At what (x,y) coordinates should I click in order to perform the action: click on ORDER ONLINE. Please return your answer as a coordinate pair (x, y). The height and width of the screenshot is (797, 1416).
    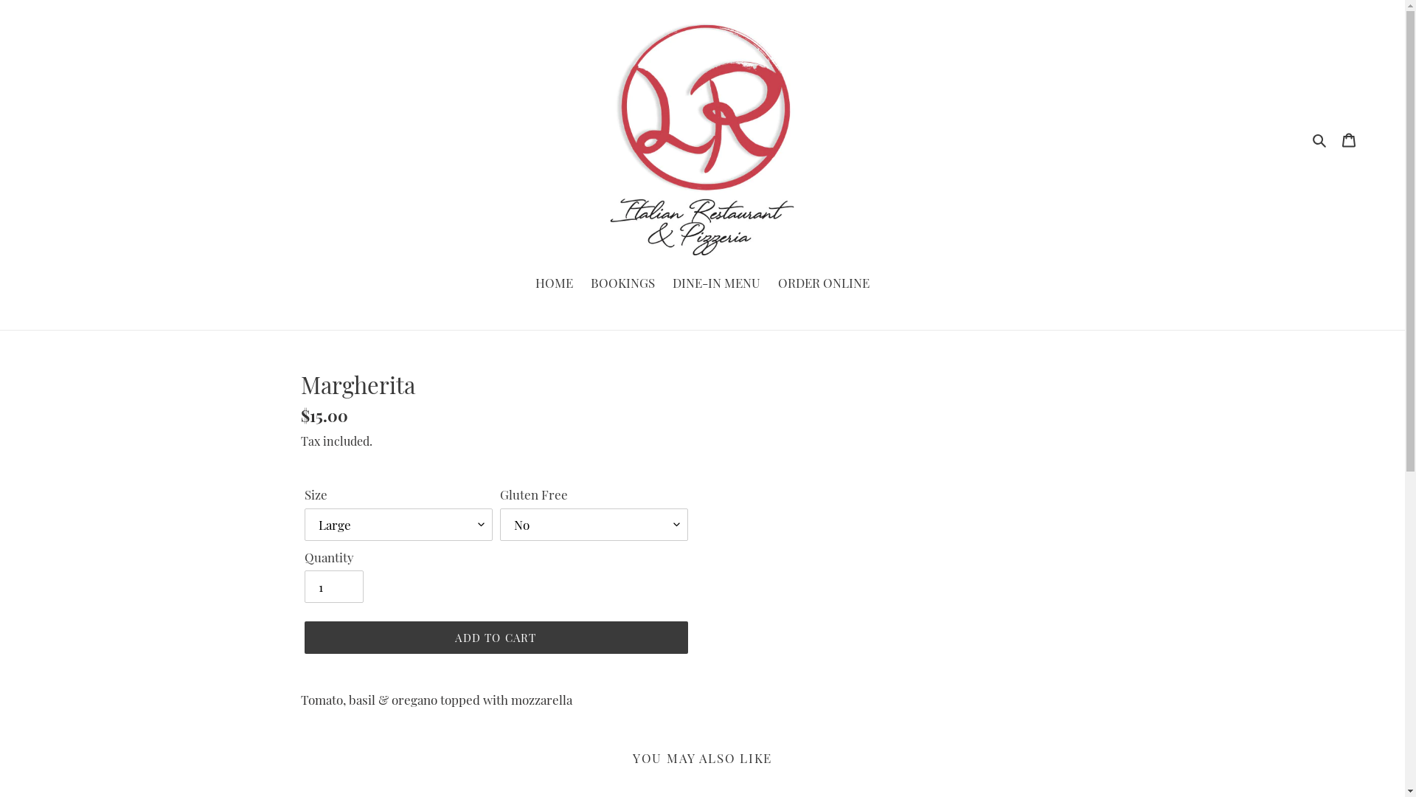
    Looking at the image, I should click on (824, 285).